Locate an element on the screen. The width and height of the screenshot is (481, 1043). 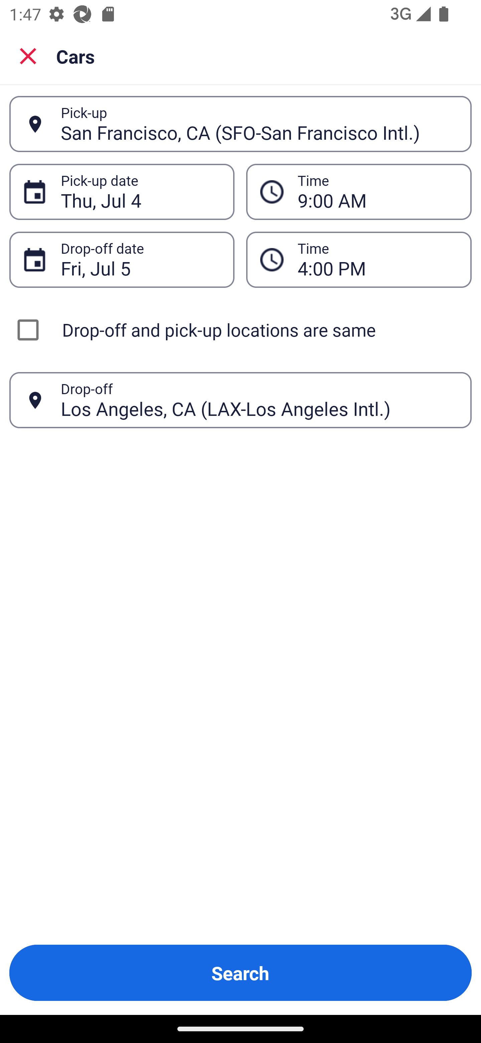
San Francisco, CA (SFO-San Francisco Intl.) is located at coordinates (259, 124).